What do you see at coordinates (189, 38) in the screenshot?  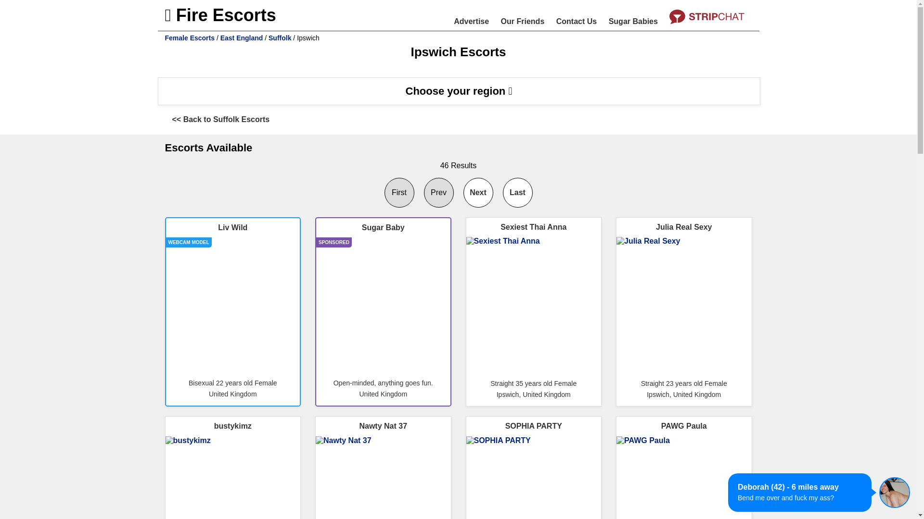 I see `Female Escorts` at bounding box center [189, 38].